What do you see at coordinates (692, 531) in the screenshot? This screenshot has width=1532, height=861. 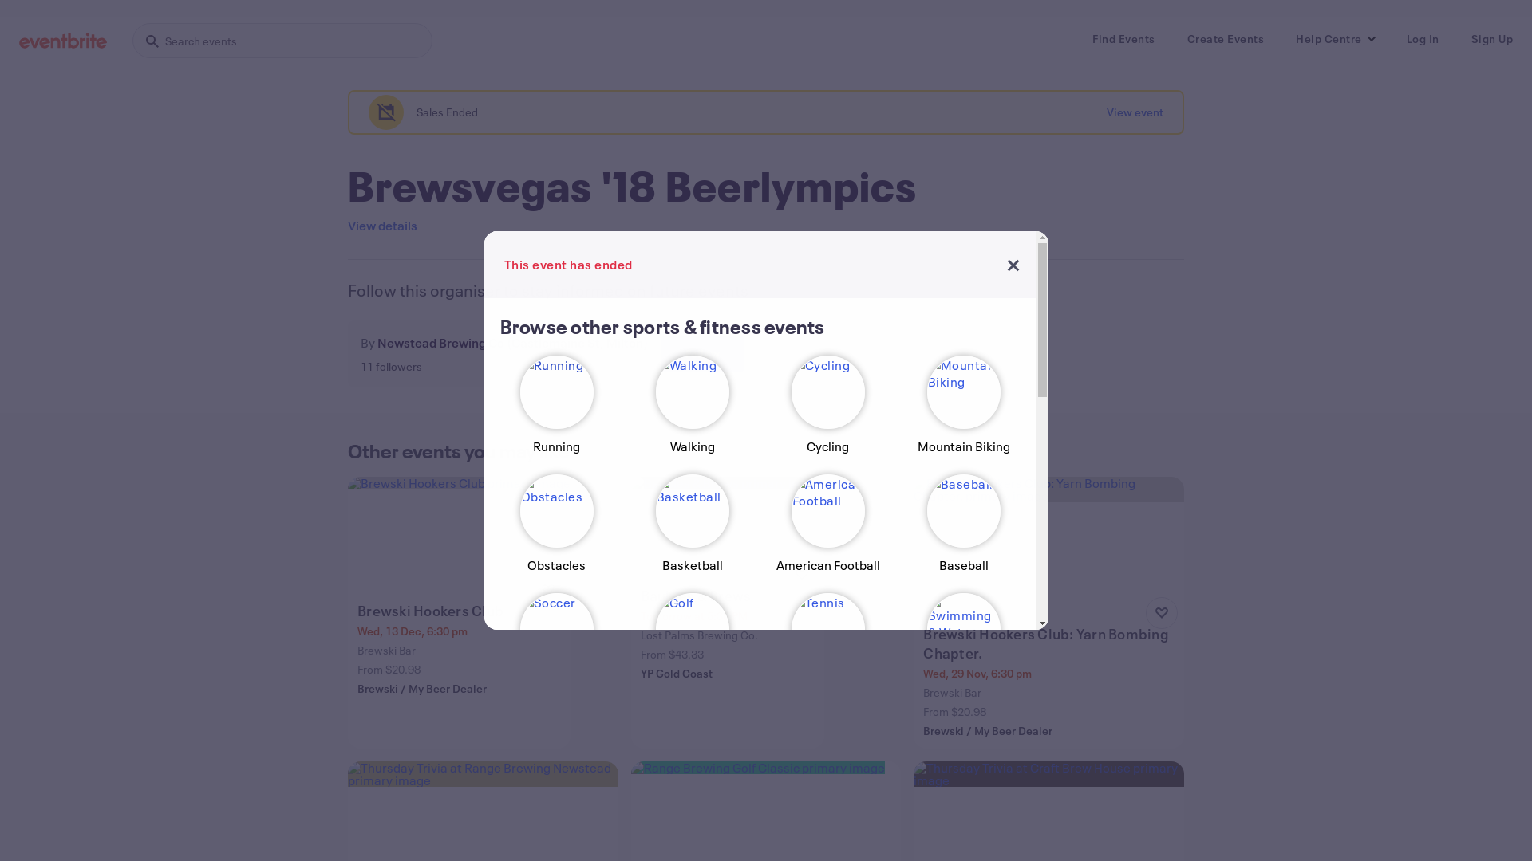 I see `Basketball` at bounding box center [692, 531].